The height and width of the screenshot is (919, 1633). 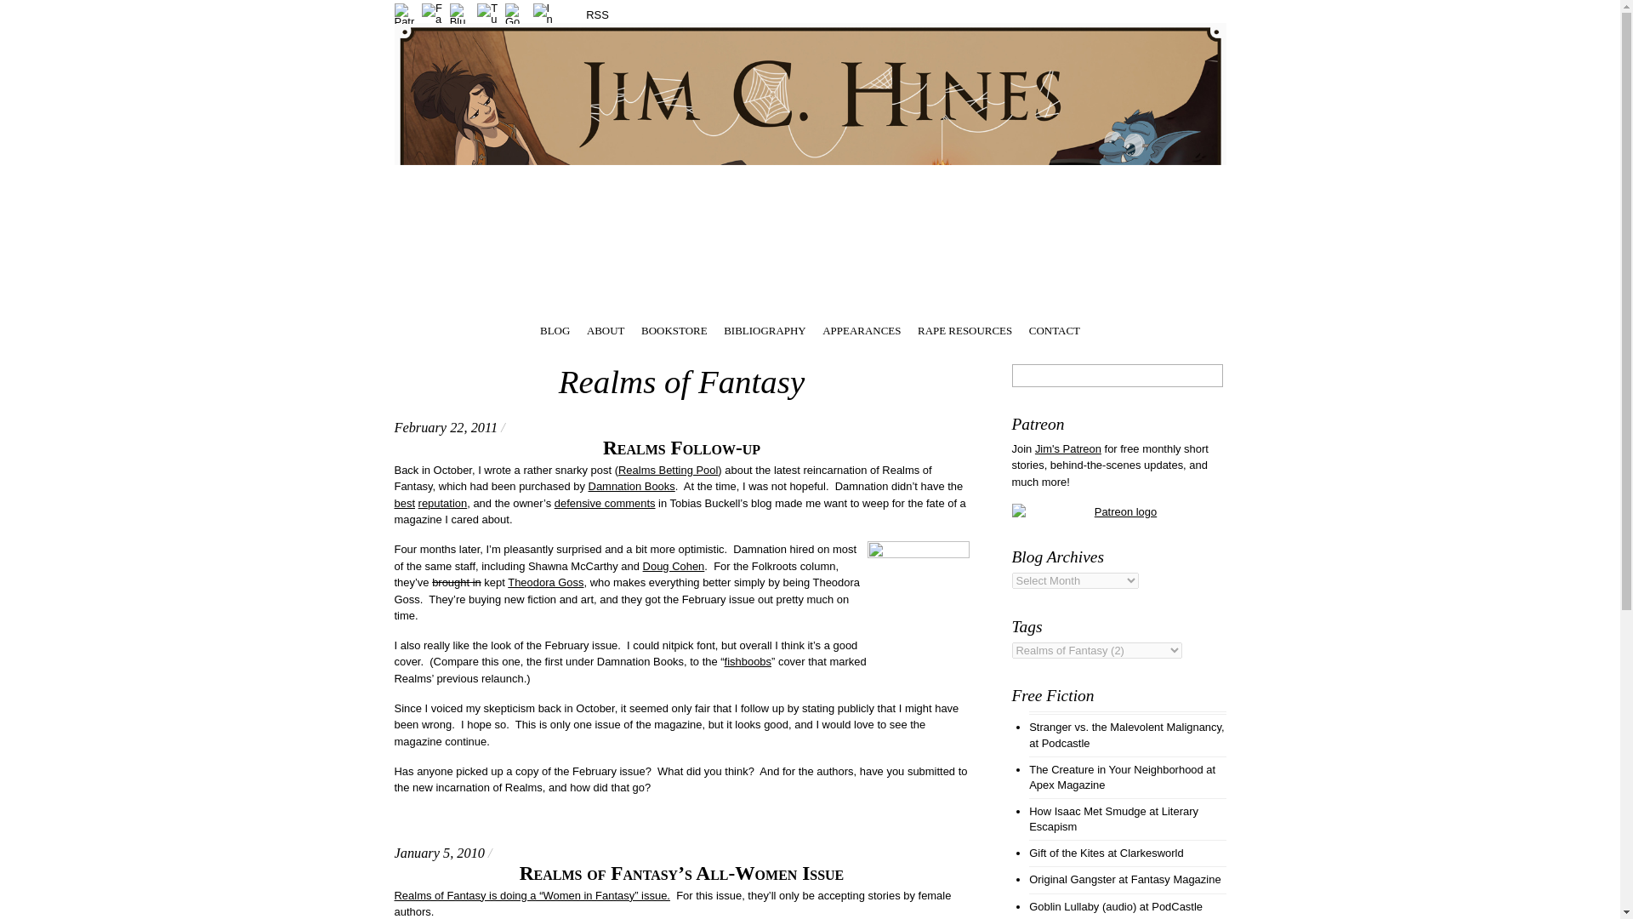 What do you see at coordinates (606, 504) in the screenshot?
I see `defensive comments` at bounding box center [606, 504].